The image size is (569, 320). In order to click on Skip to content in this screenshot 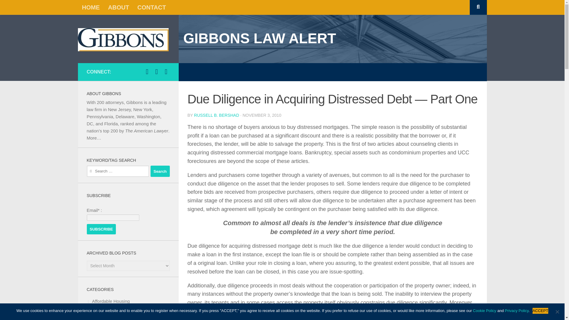, I will do `click(25, 8)`.